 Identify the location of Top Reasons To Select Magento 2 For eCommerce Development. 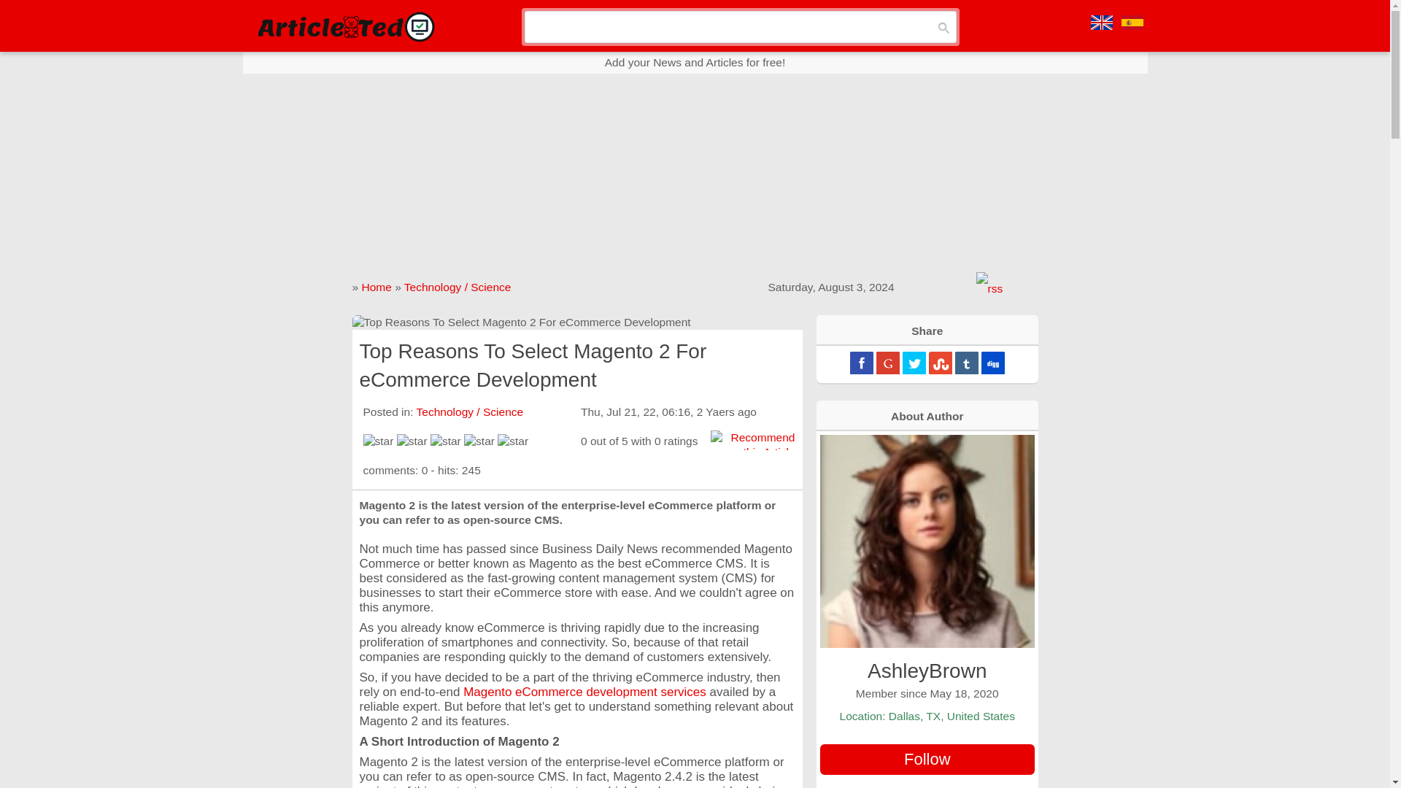
(576, 322).